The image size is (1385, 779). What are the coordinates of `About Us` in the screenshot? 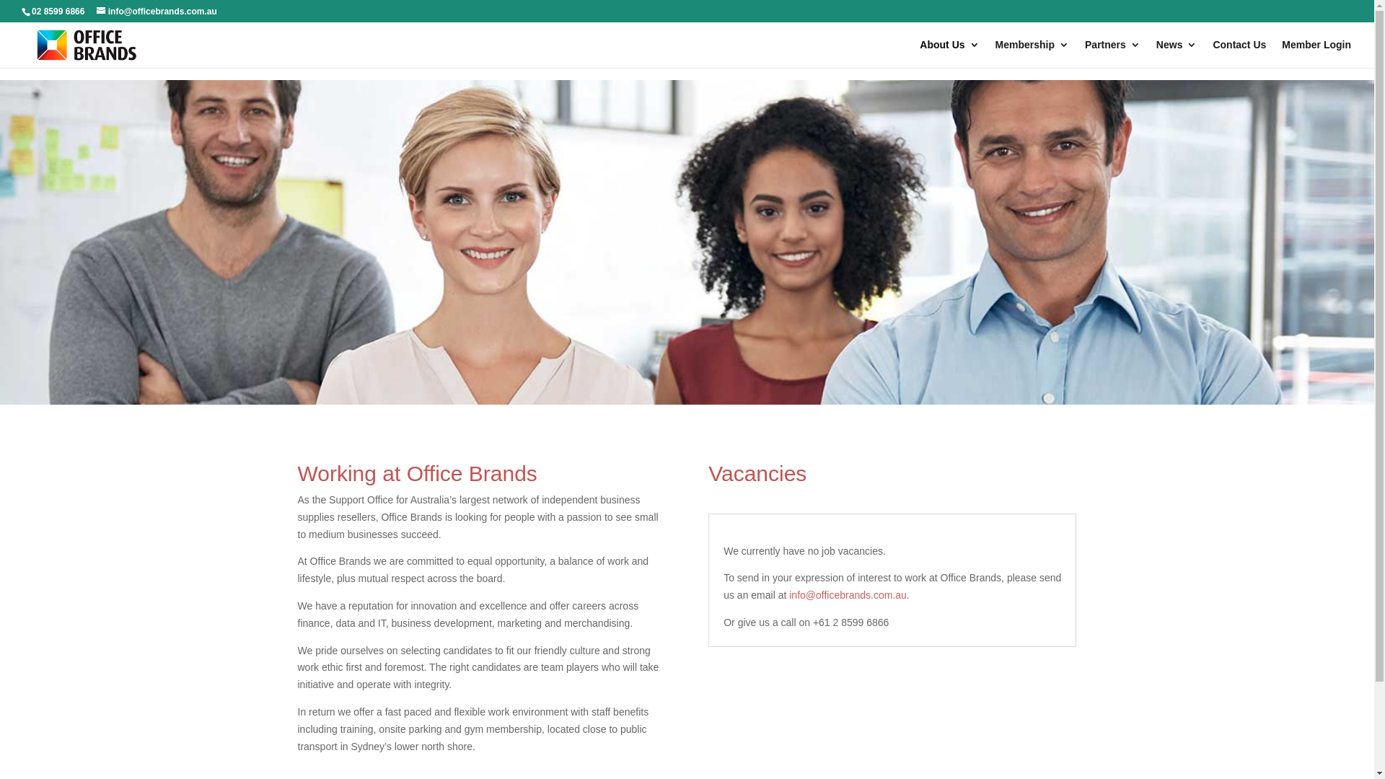 It's located at (949, 53).